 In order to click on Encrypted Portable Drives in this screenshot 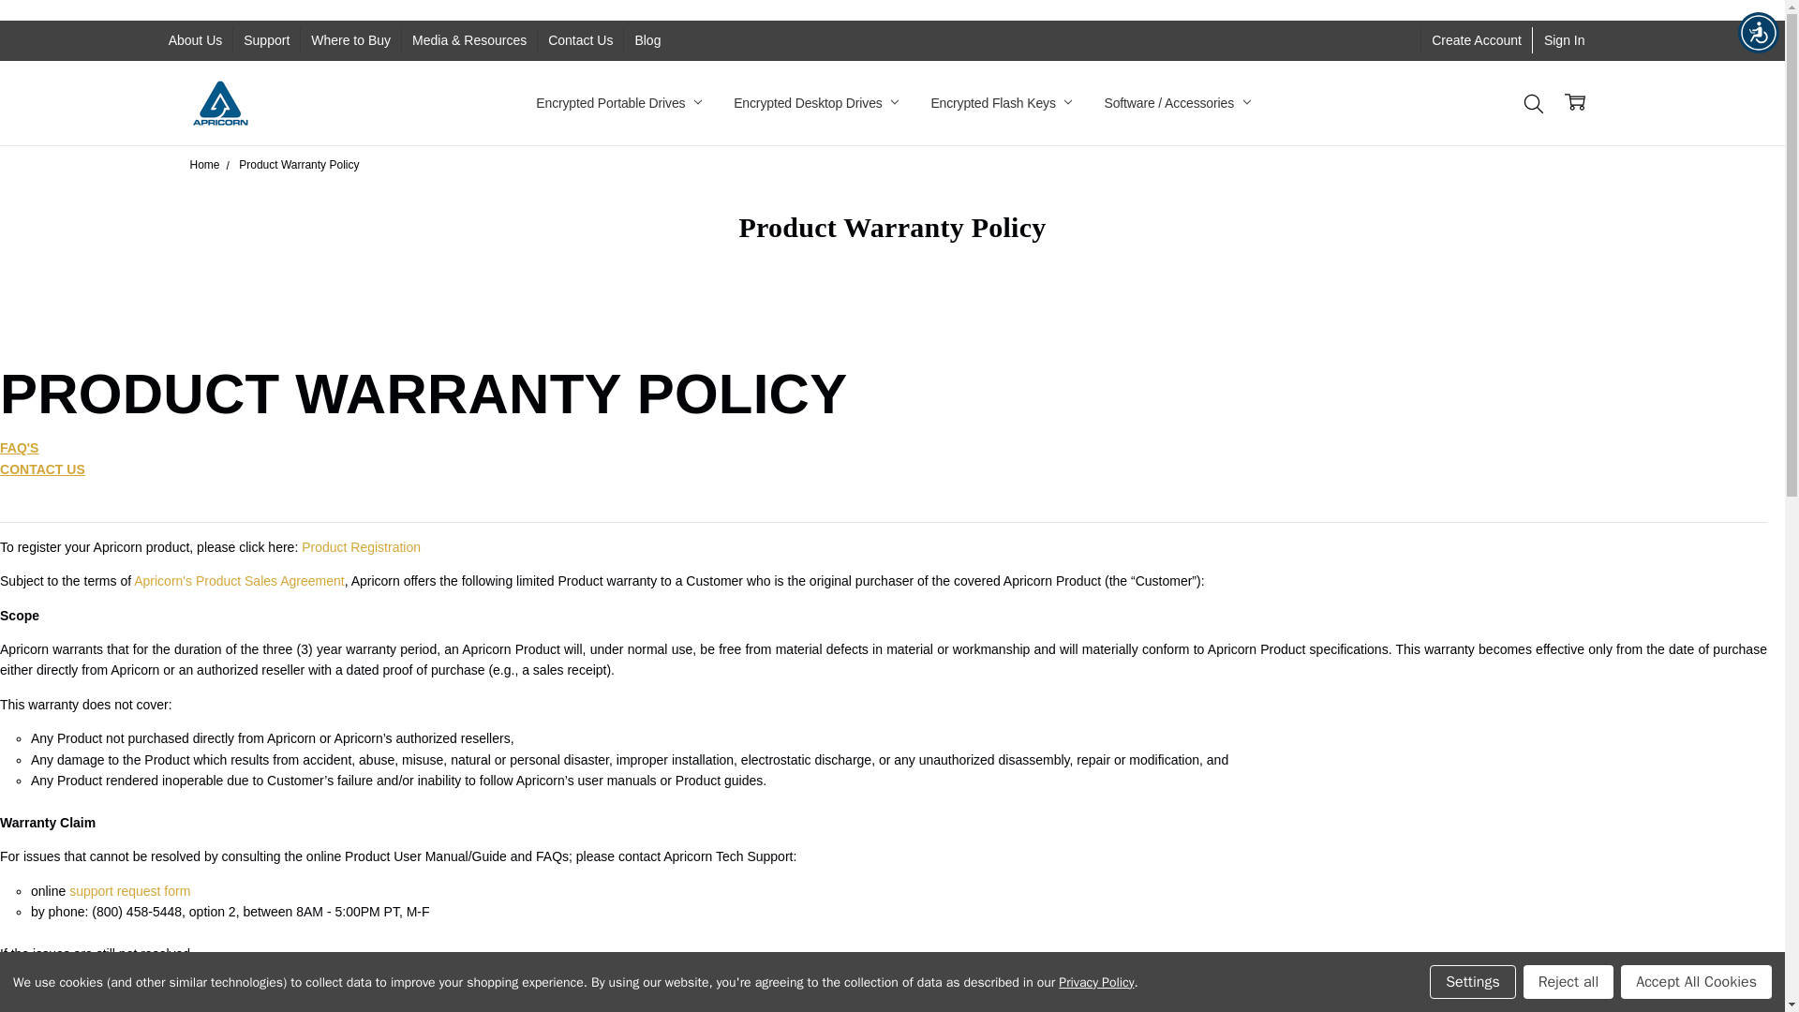, I will do `click(618, 102)`.